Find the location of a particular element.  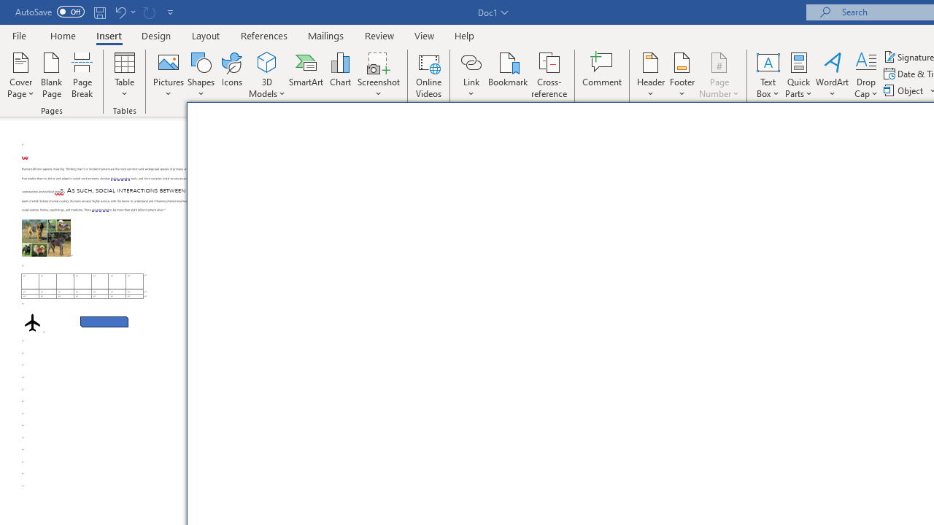

Link is located at coordinates (471, 61).